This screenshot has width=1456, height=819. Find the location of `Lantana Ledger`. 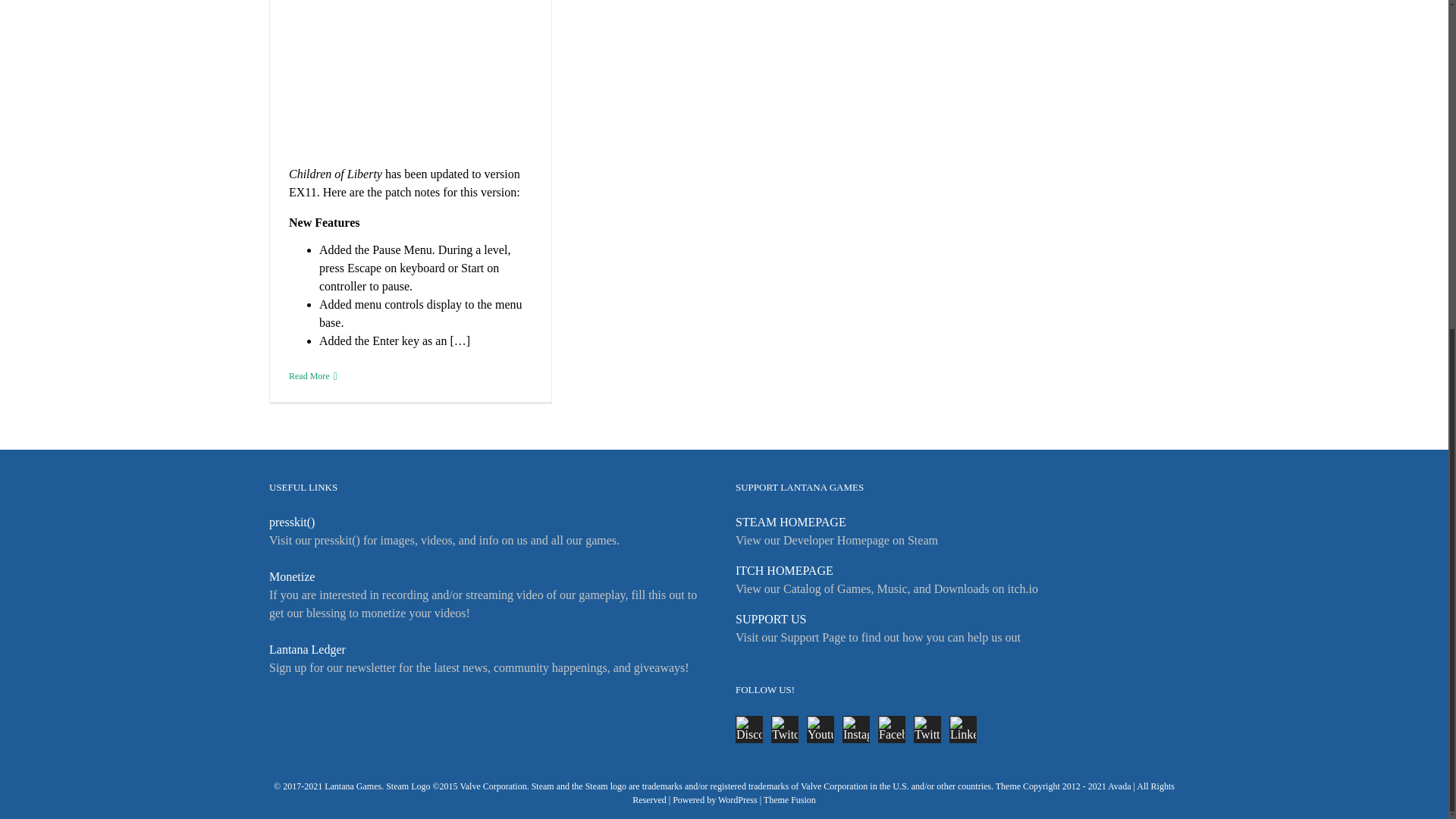

Lantana Ledger is located at coordinates (308, 649).